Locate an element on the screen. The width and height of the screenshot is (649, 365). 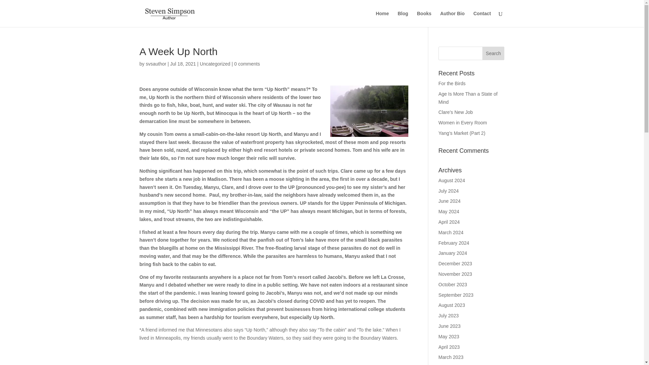
July 2023 is located at coordinates (449, 315).